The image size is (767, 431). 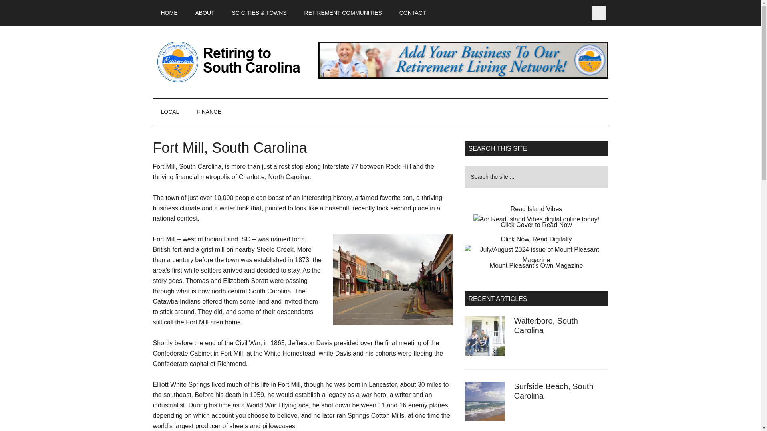 What do you see at coordinates (205, 13) in the screenshot?
I see `ABOUT` at bounding box center [205, 13].